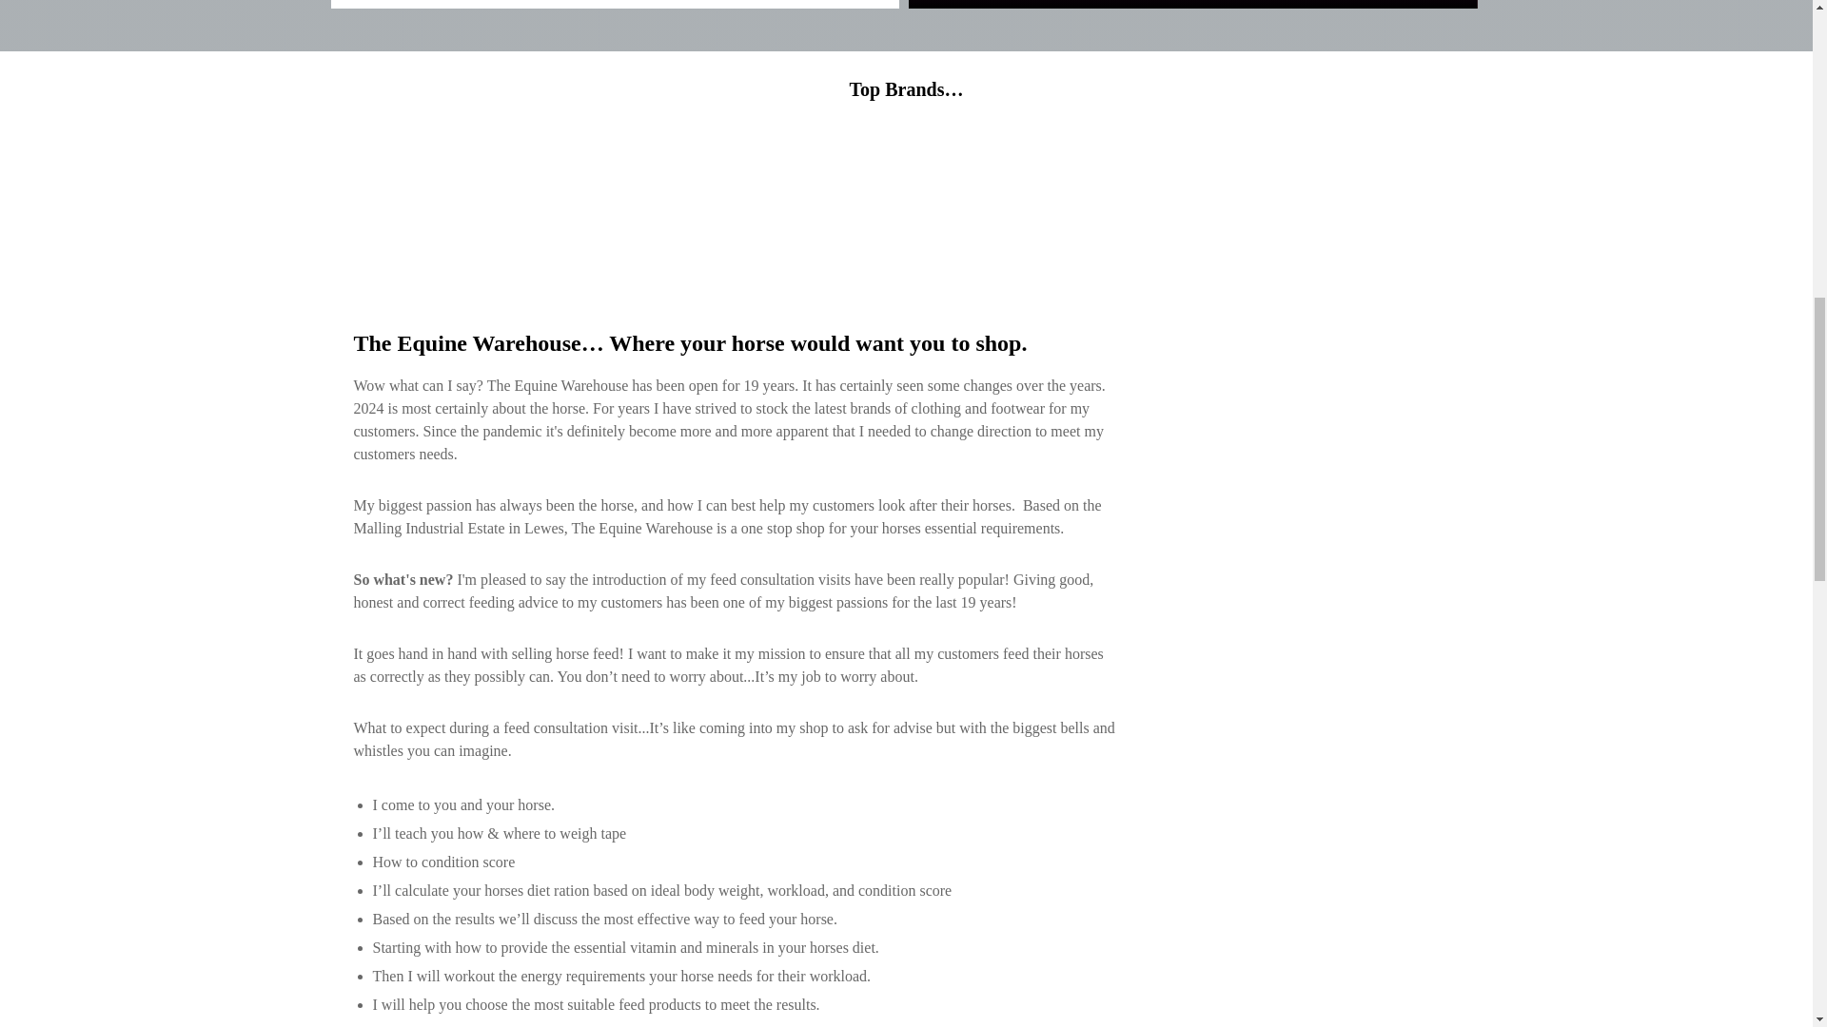 The height and width of the screenshot is (1027, 1827). Describe the element at coordinates (849, 180) in the screenshot. I see `Falcon-Equine-Feeds` at that location.